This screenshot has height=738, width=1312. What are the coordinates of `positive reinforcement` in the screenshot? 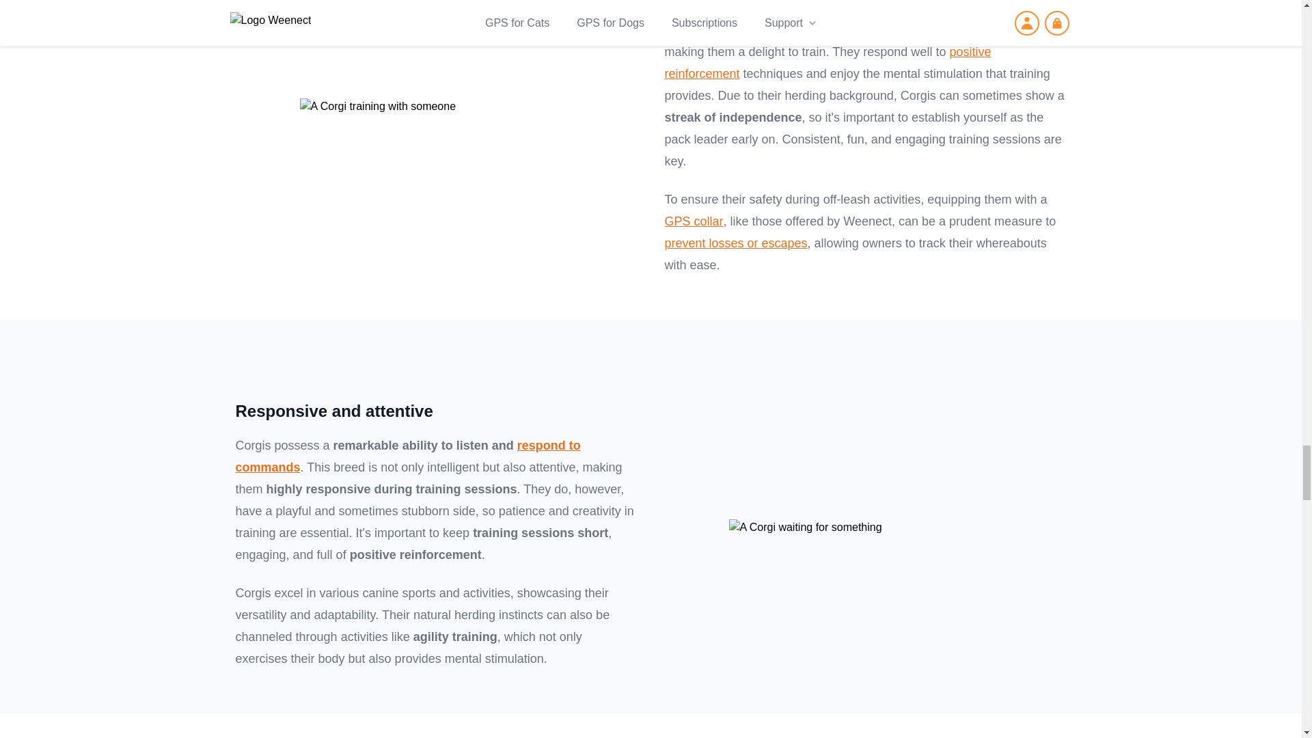 It's located at (827, 62).